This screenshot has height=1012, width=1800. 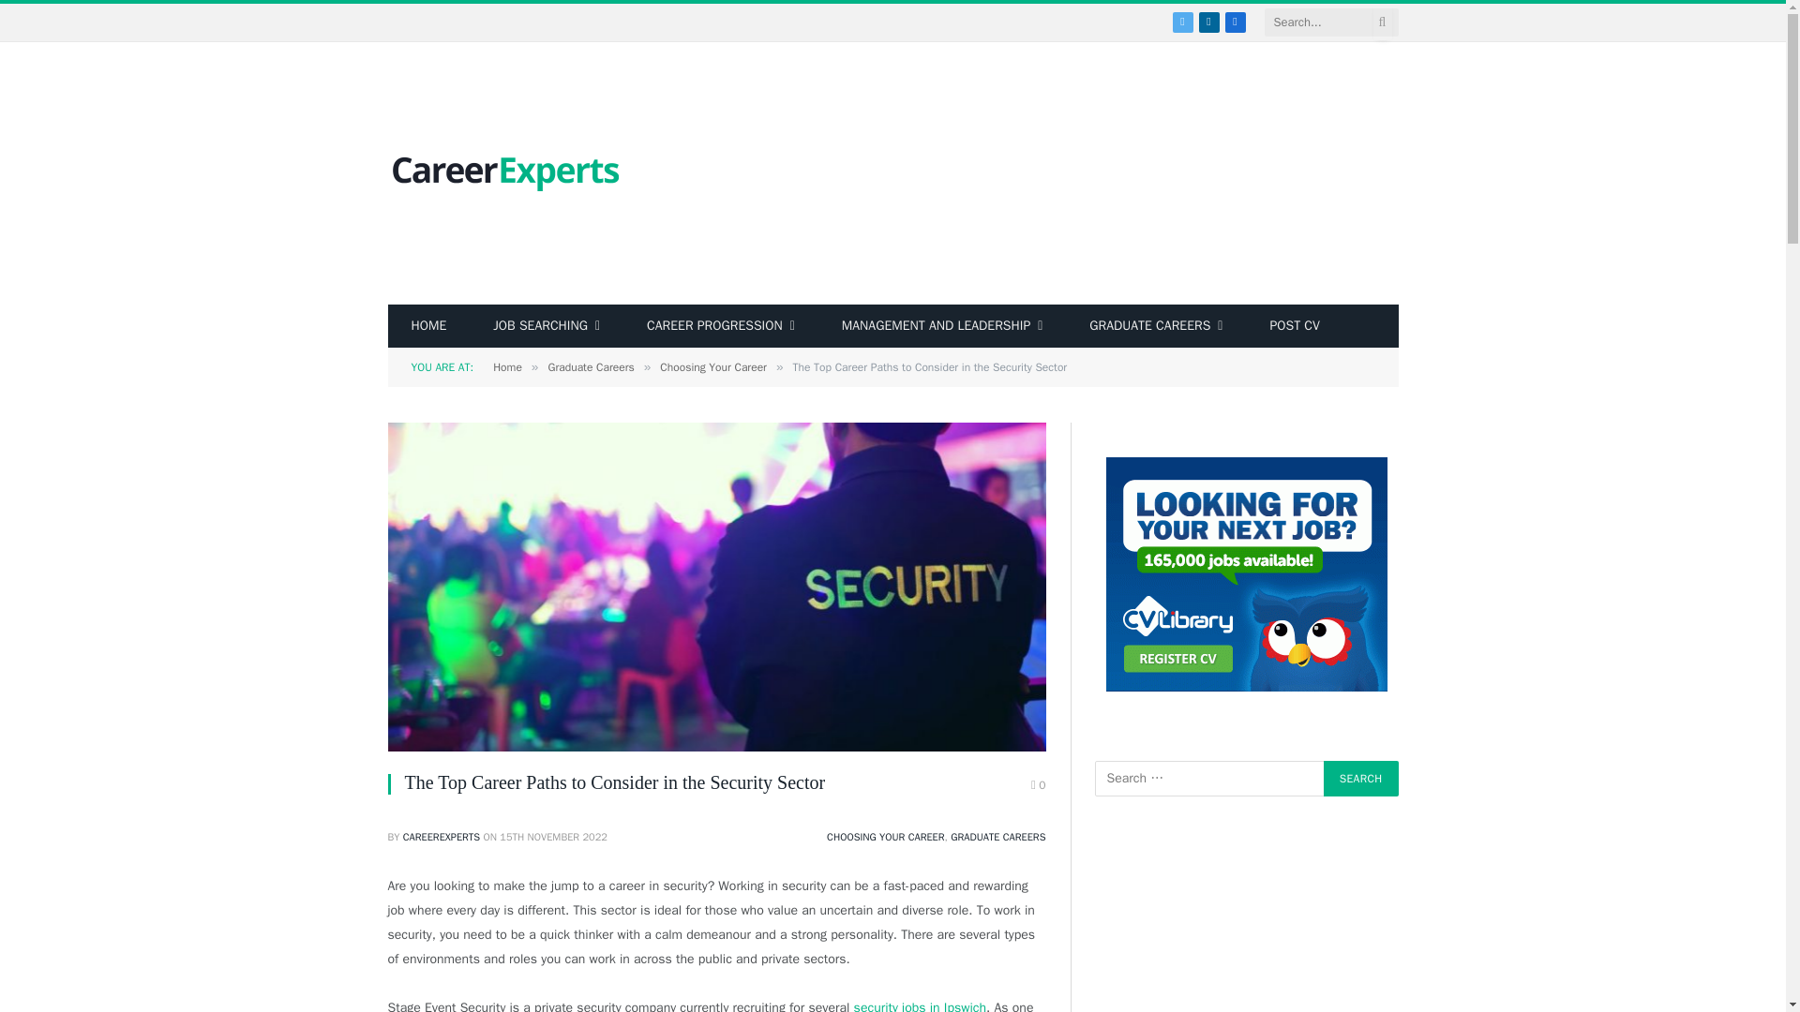 What do you see at coordinates (943, 326) in the screenshot?
I see `MANAGEMENT AND LEADERSHIP` at bounding box center [943, 326].